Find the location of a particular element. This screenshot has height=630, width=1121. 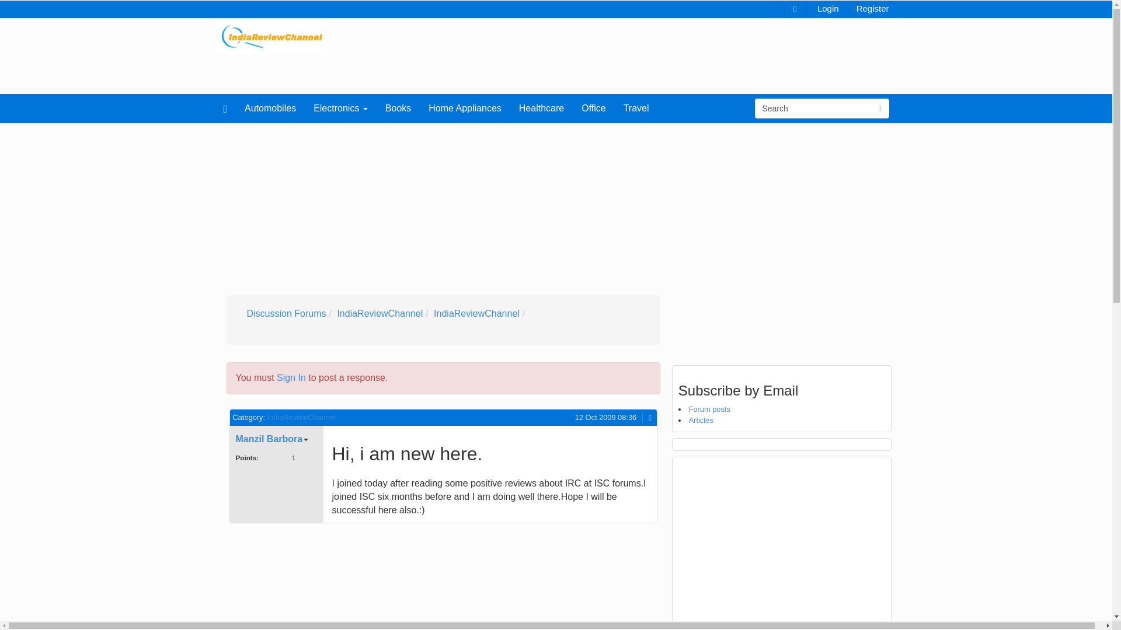

Search is located at coordinates (813, 108).